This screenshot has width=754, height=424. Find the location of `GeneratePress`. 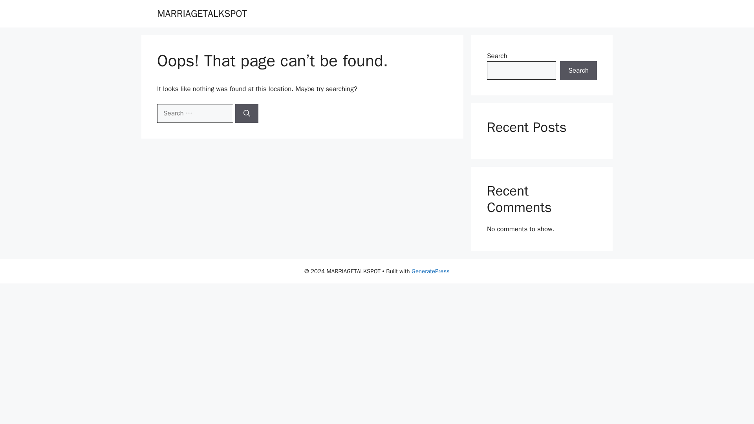

GeneratePress is located at coordinates (430, 271).